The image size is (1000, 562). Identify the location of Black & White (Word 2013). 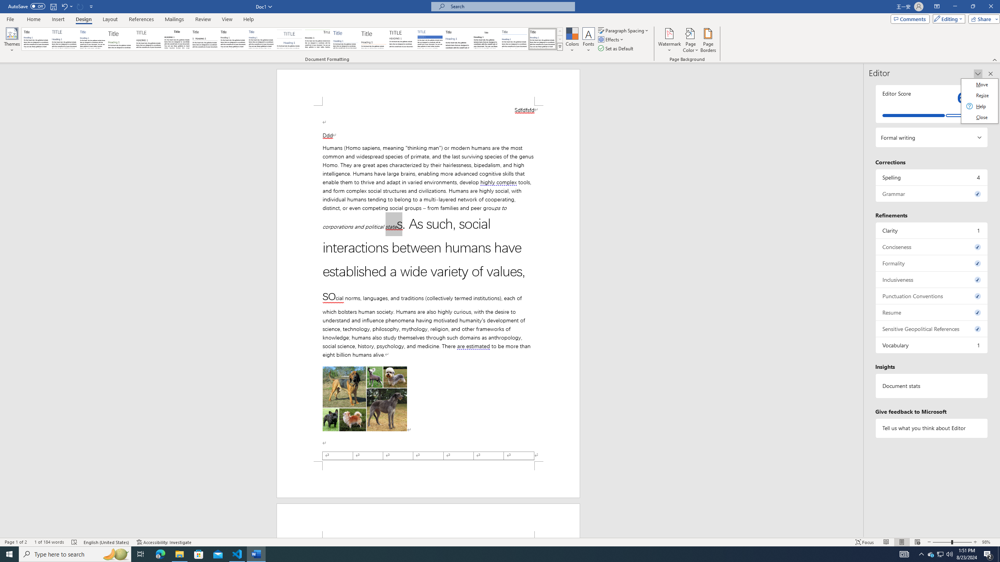
(233, 39).